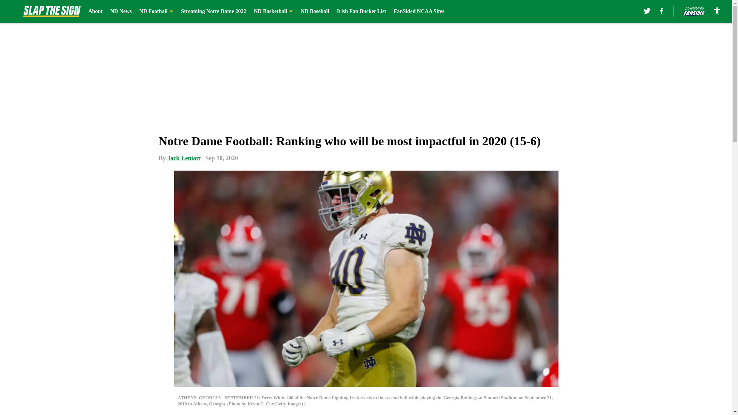 This screenshot has height=415, width=738. Describe the element at coordinates (184, 158) in the screenshot. I see `Jack Leniart` at that location.